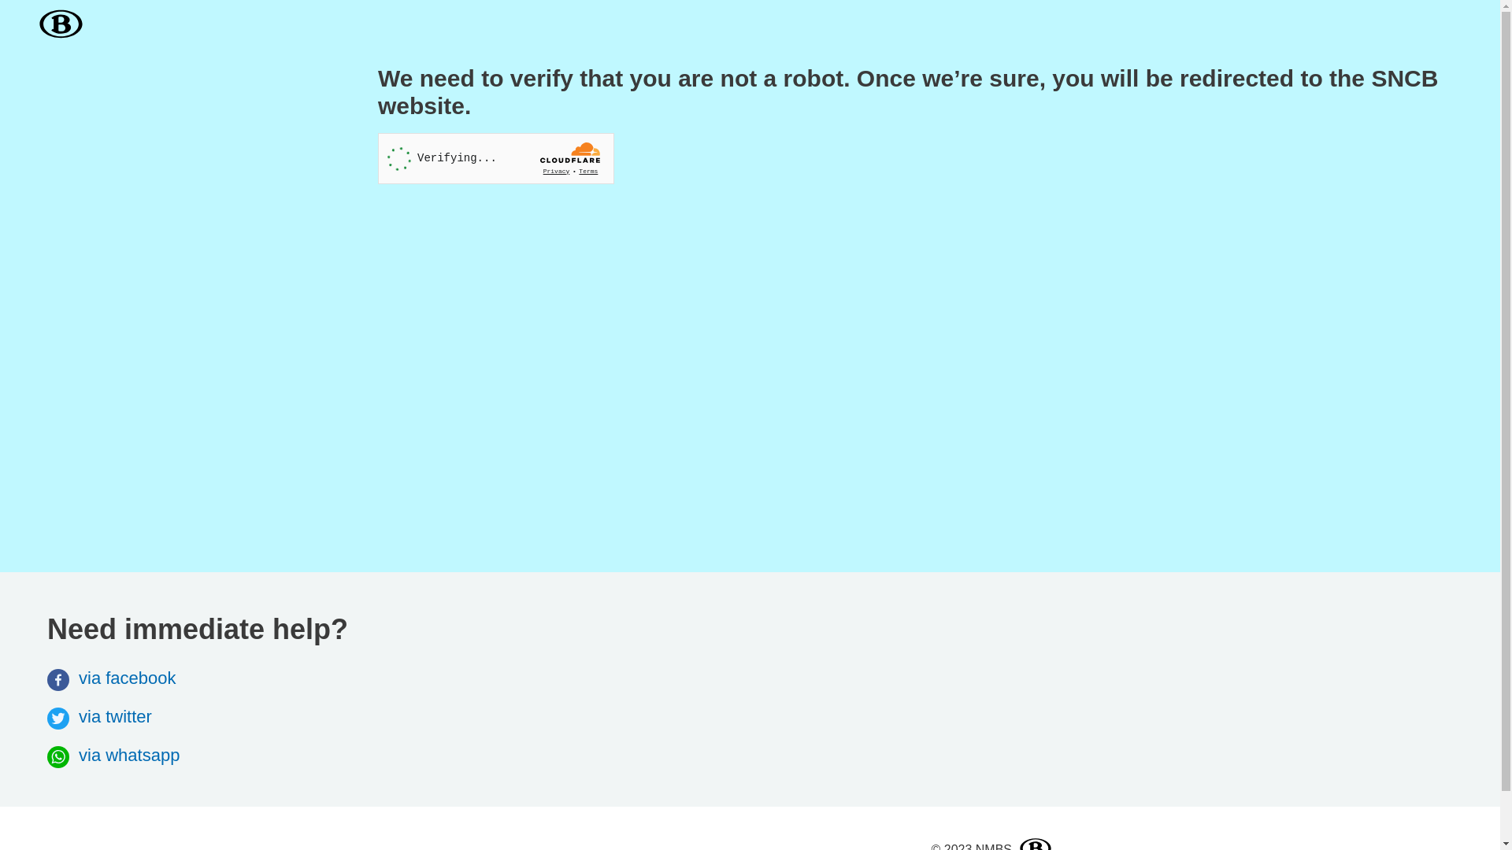  I want to click on Home NMBS, so click(65, 25).